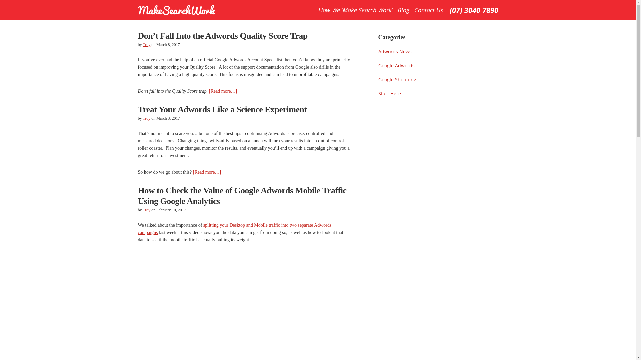  Describe the element at coordinates (396, 65) in the screenshot. I see `Google Adwords` at that location.